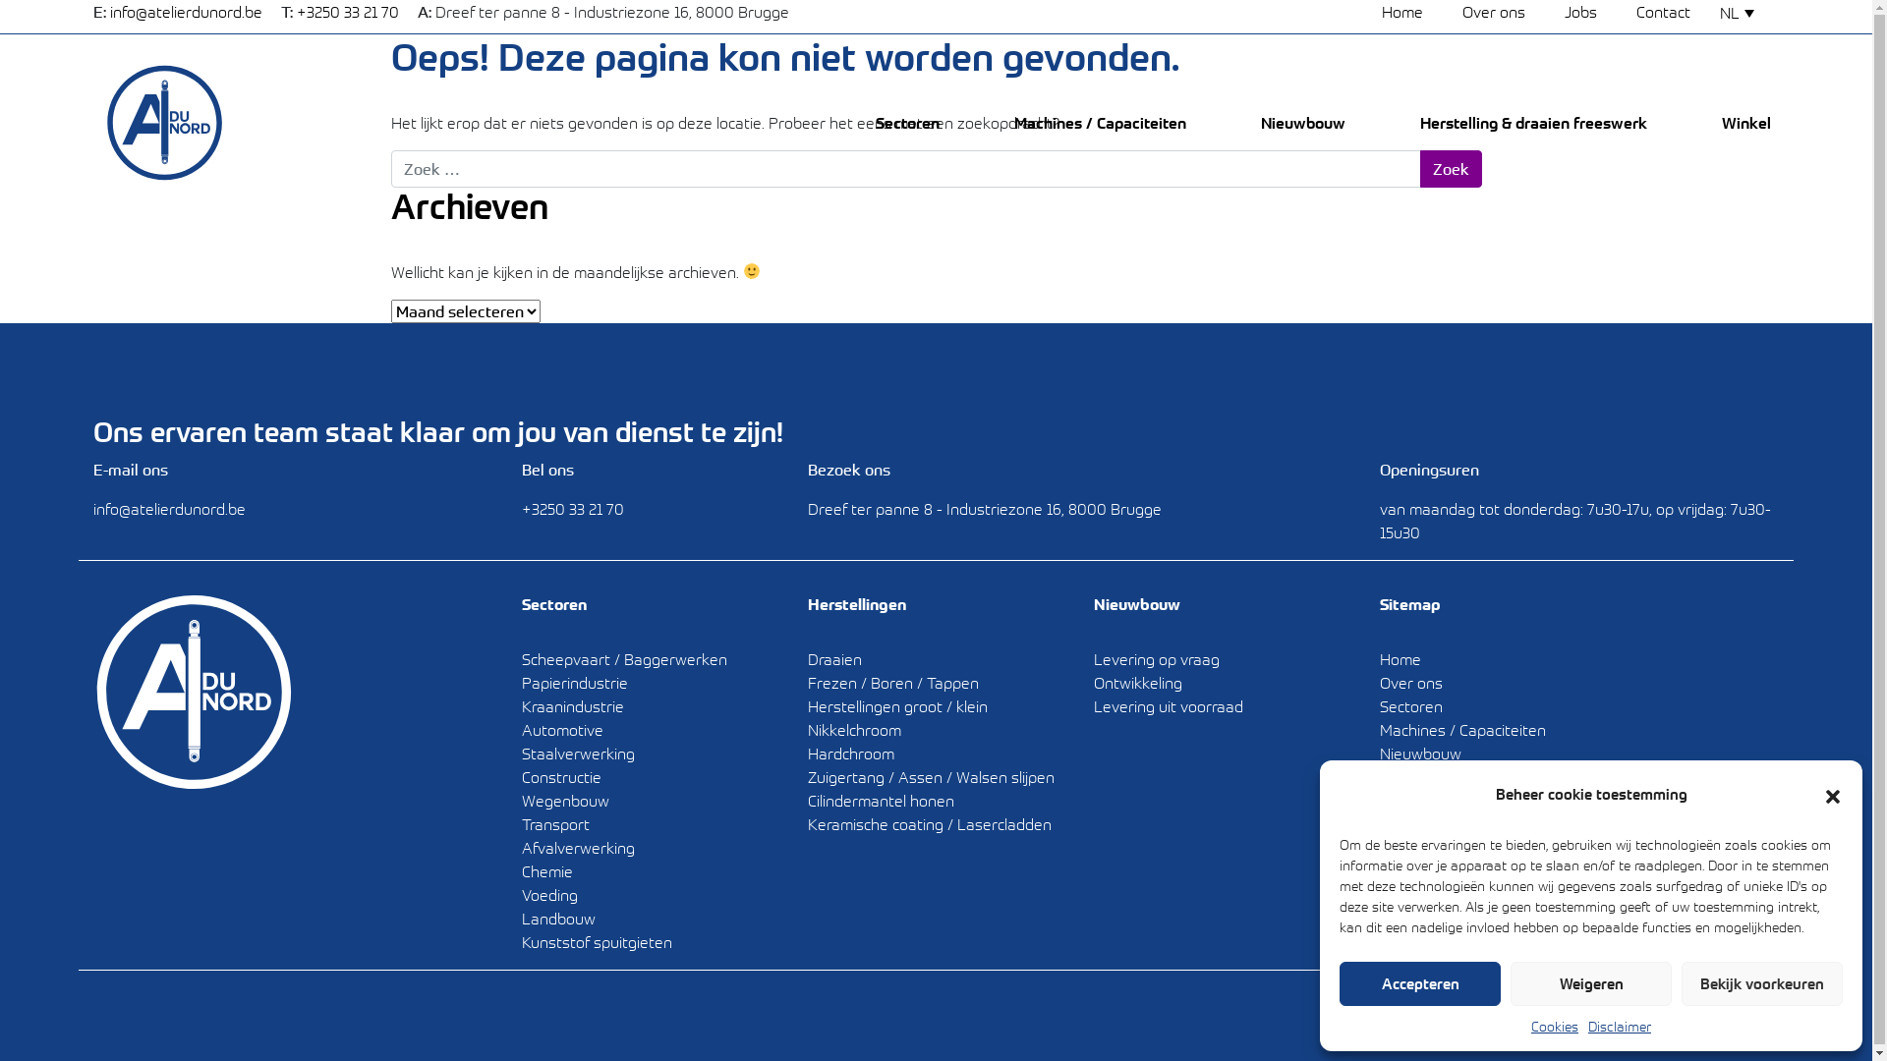 This screenshot has height=1061, width=1887. What do you see at coordinates (562, 730) in the screenshot?
I see `Automotive` at bounding box center [562, 730].